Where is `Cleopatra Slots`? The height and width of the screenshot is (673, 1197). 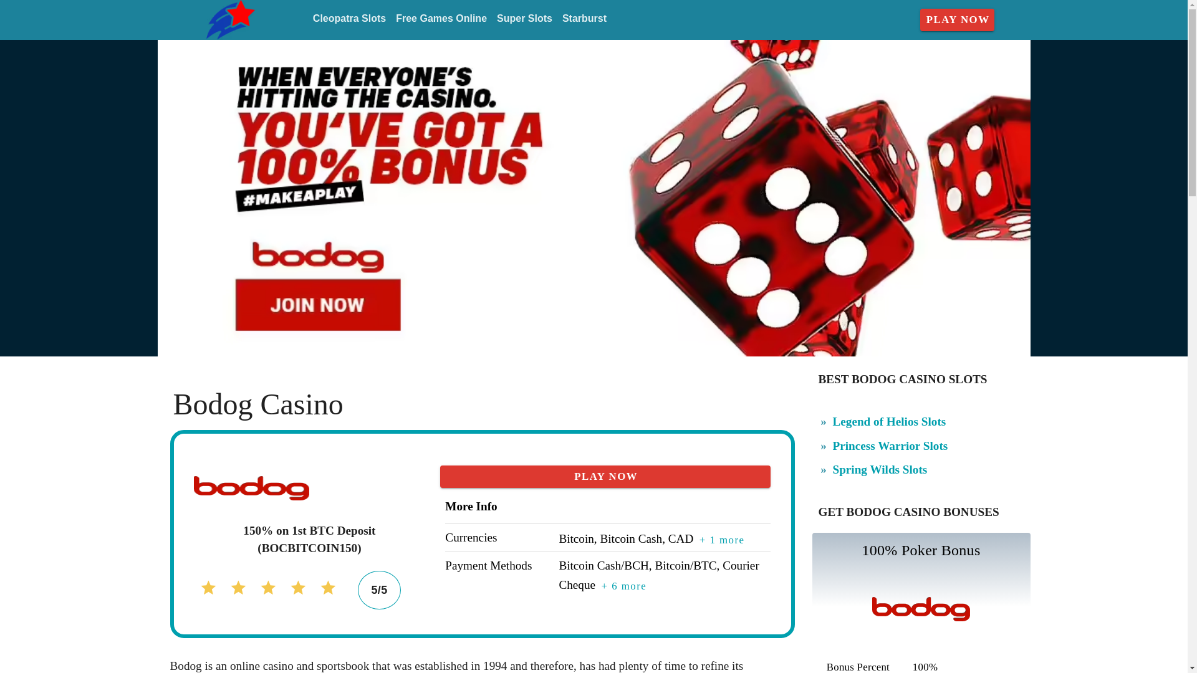 Cleopatra Slots is located at coordinates (349, 19).